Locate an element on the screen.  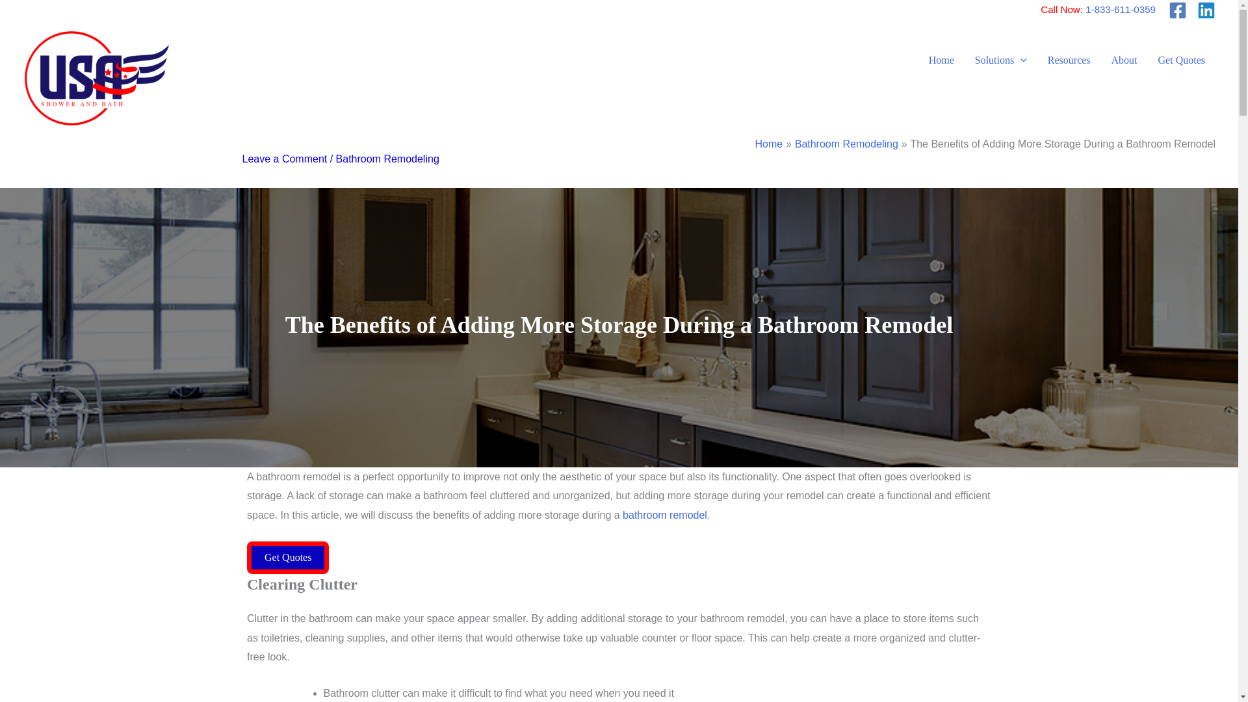
Home is located at coordinates (941, 60).